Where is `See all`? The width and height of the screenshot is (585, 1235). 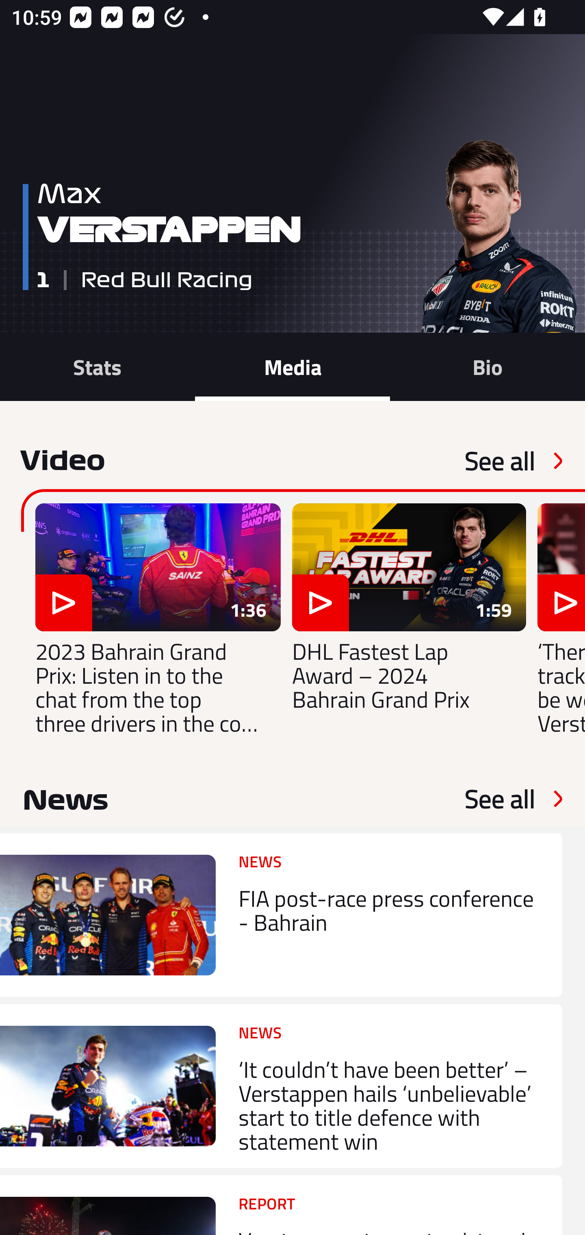
See all is located at coordinates (500, 799).